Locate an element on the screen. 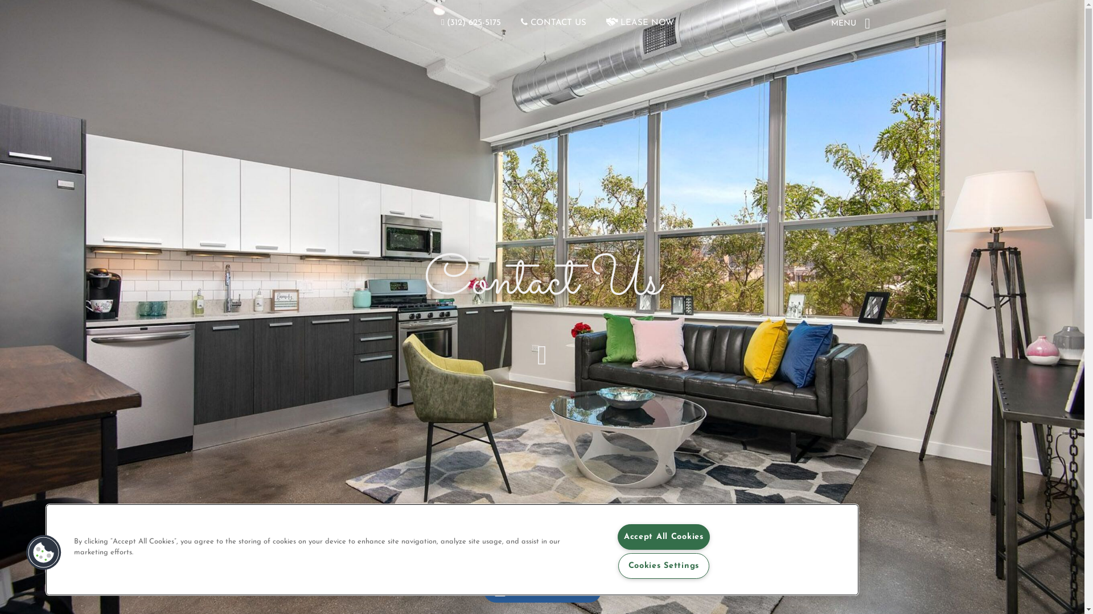 The height and width of the screenshot is (614, 1093). CONTACT US is located at coordinates (553, 23).